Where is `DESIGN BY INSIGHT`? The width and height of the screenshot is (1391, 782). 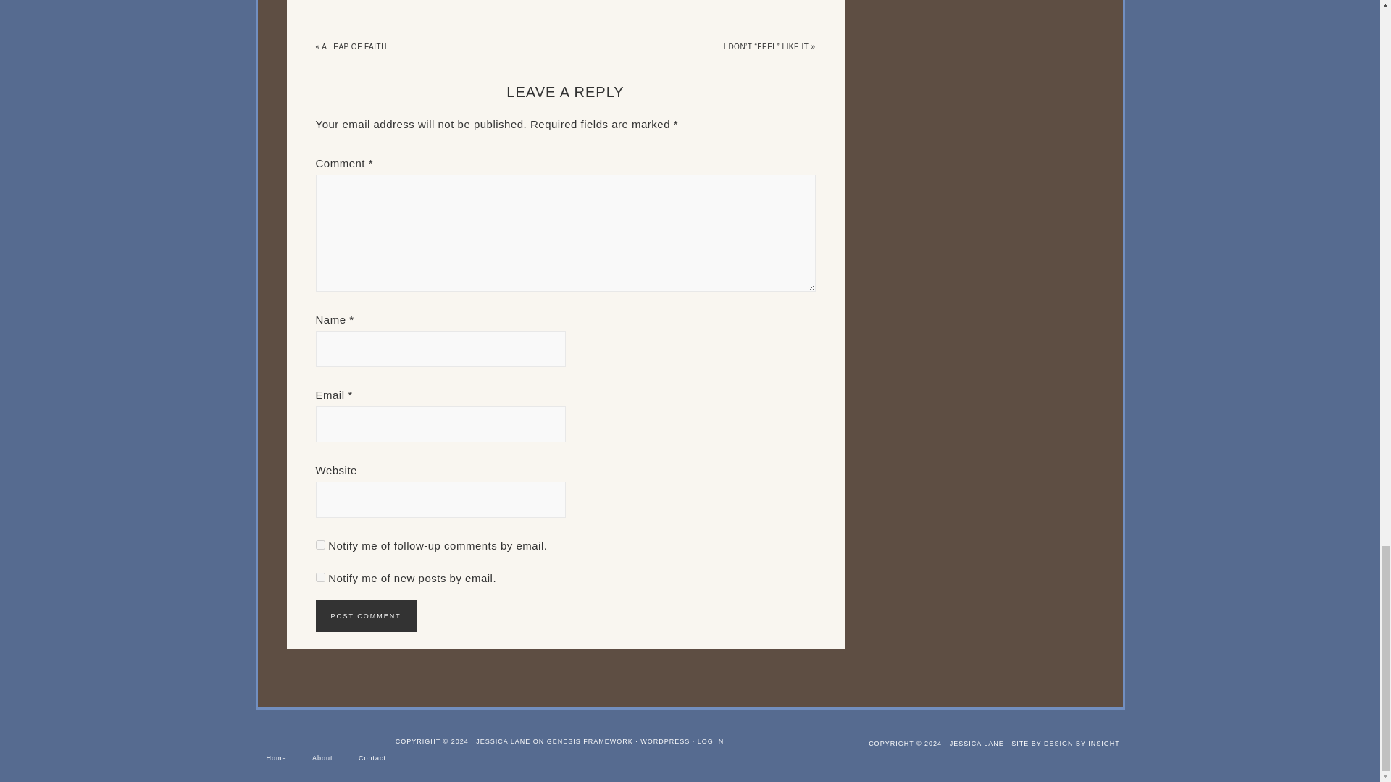
DESIGN BY INSIGHT is located at coordinates (1082, 743).